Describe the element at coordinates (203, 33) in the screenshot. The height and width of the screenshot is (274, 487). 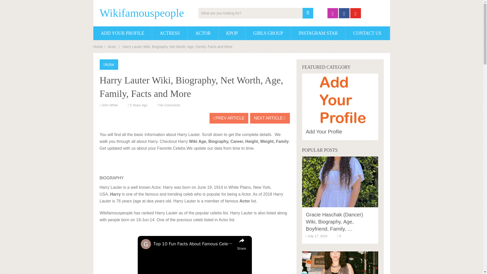
I see `ACTOR` at that location.